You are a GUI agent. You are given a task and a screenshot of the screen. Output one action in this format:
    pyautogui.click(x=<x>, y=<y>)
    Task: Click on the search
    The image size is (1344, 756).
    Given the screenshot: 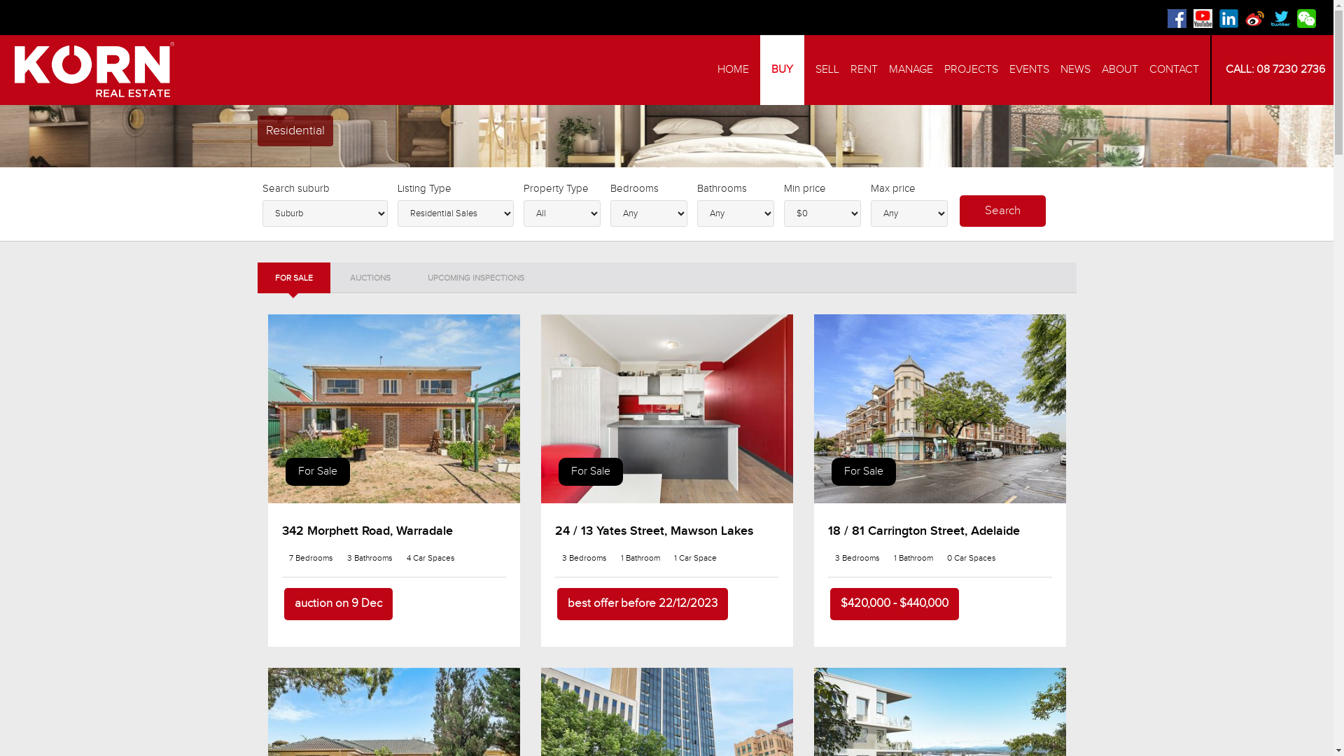 What is the action you would take?
    pyautogui.click(x=1002, y=211)
    